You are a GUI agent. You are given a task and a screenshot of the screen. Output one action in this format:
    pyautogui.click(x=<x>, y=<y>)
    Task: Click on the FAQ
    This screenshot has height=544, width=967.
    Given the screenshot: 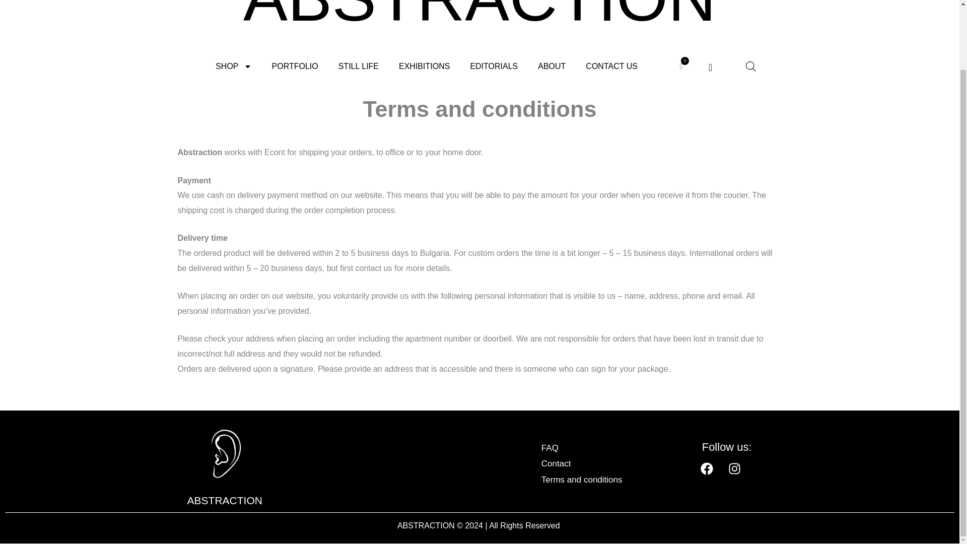 What is the action you would take?
    pyautogui.click(x=602, y=448)
    